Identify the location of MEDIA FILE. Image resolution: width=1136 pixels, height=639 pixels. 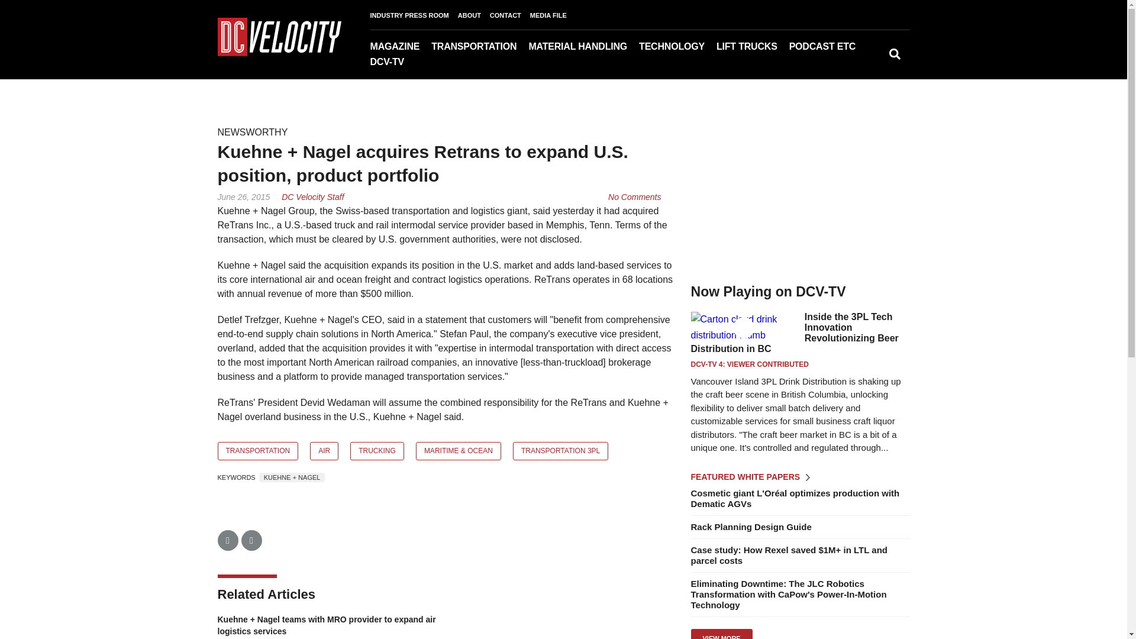
(553, 15).